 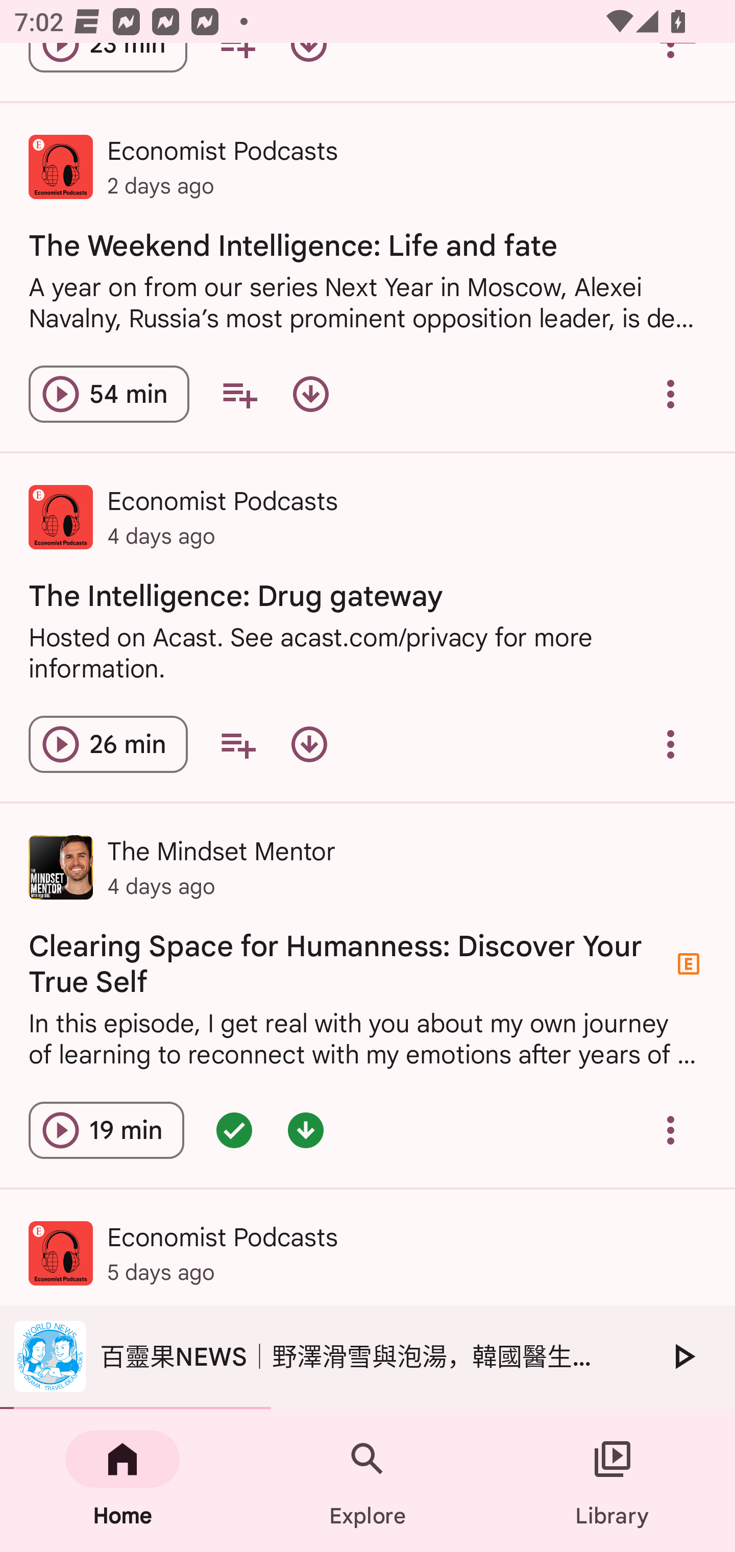 What do you see at coordinates (305, 1130) in the screenshot?
I see `Episode downloaded - double tap for options` at bounding box center [305, 1130].